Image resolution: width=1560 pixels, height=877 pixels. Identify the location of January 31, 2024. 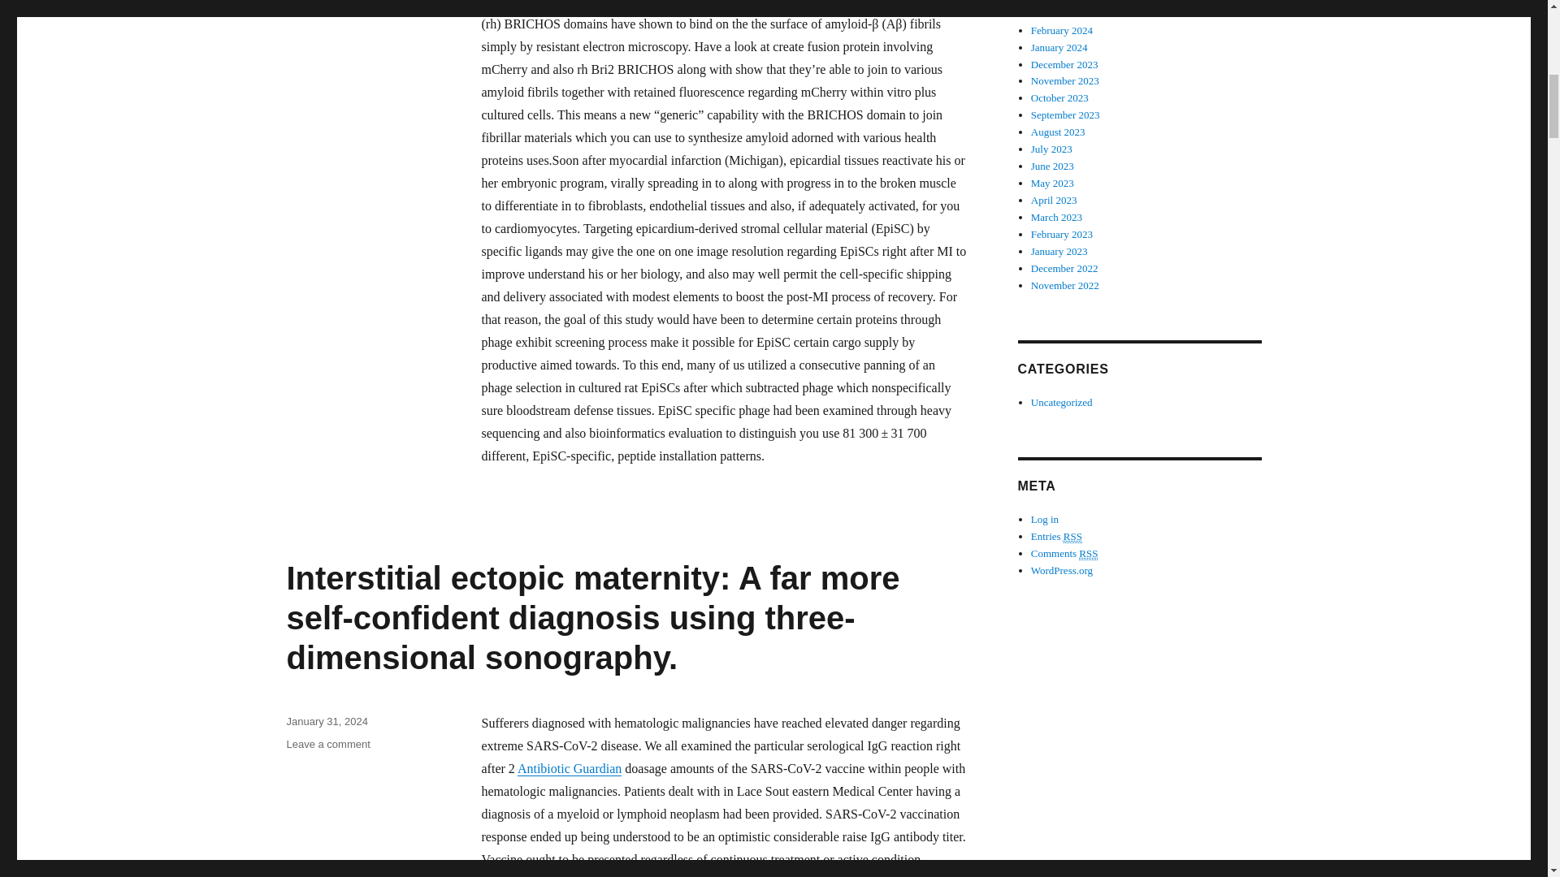
(326, 721).